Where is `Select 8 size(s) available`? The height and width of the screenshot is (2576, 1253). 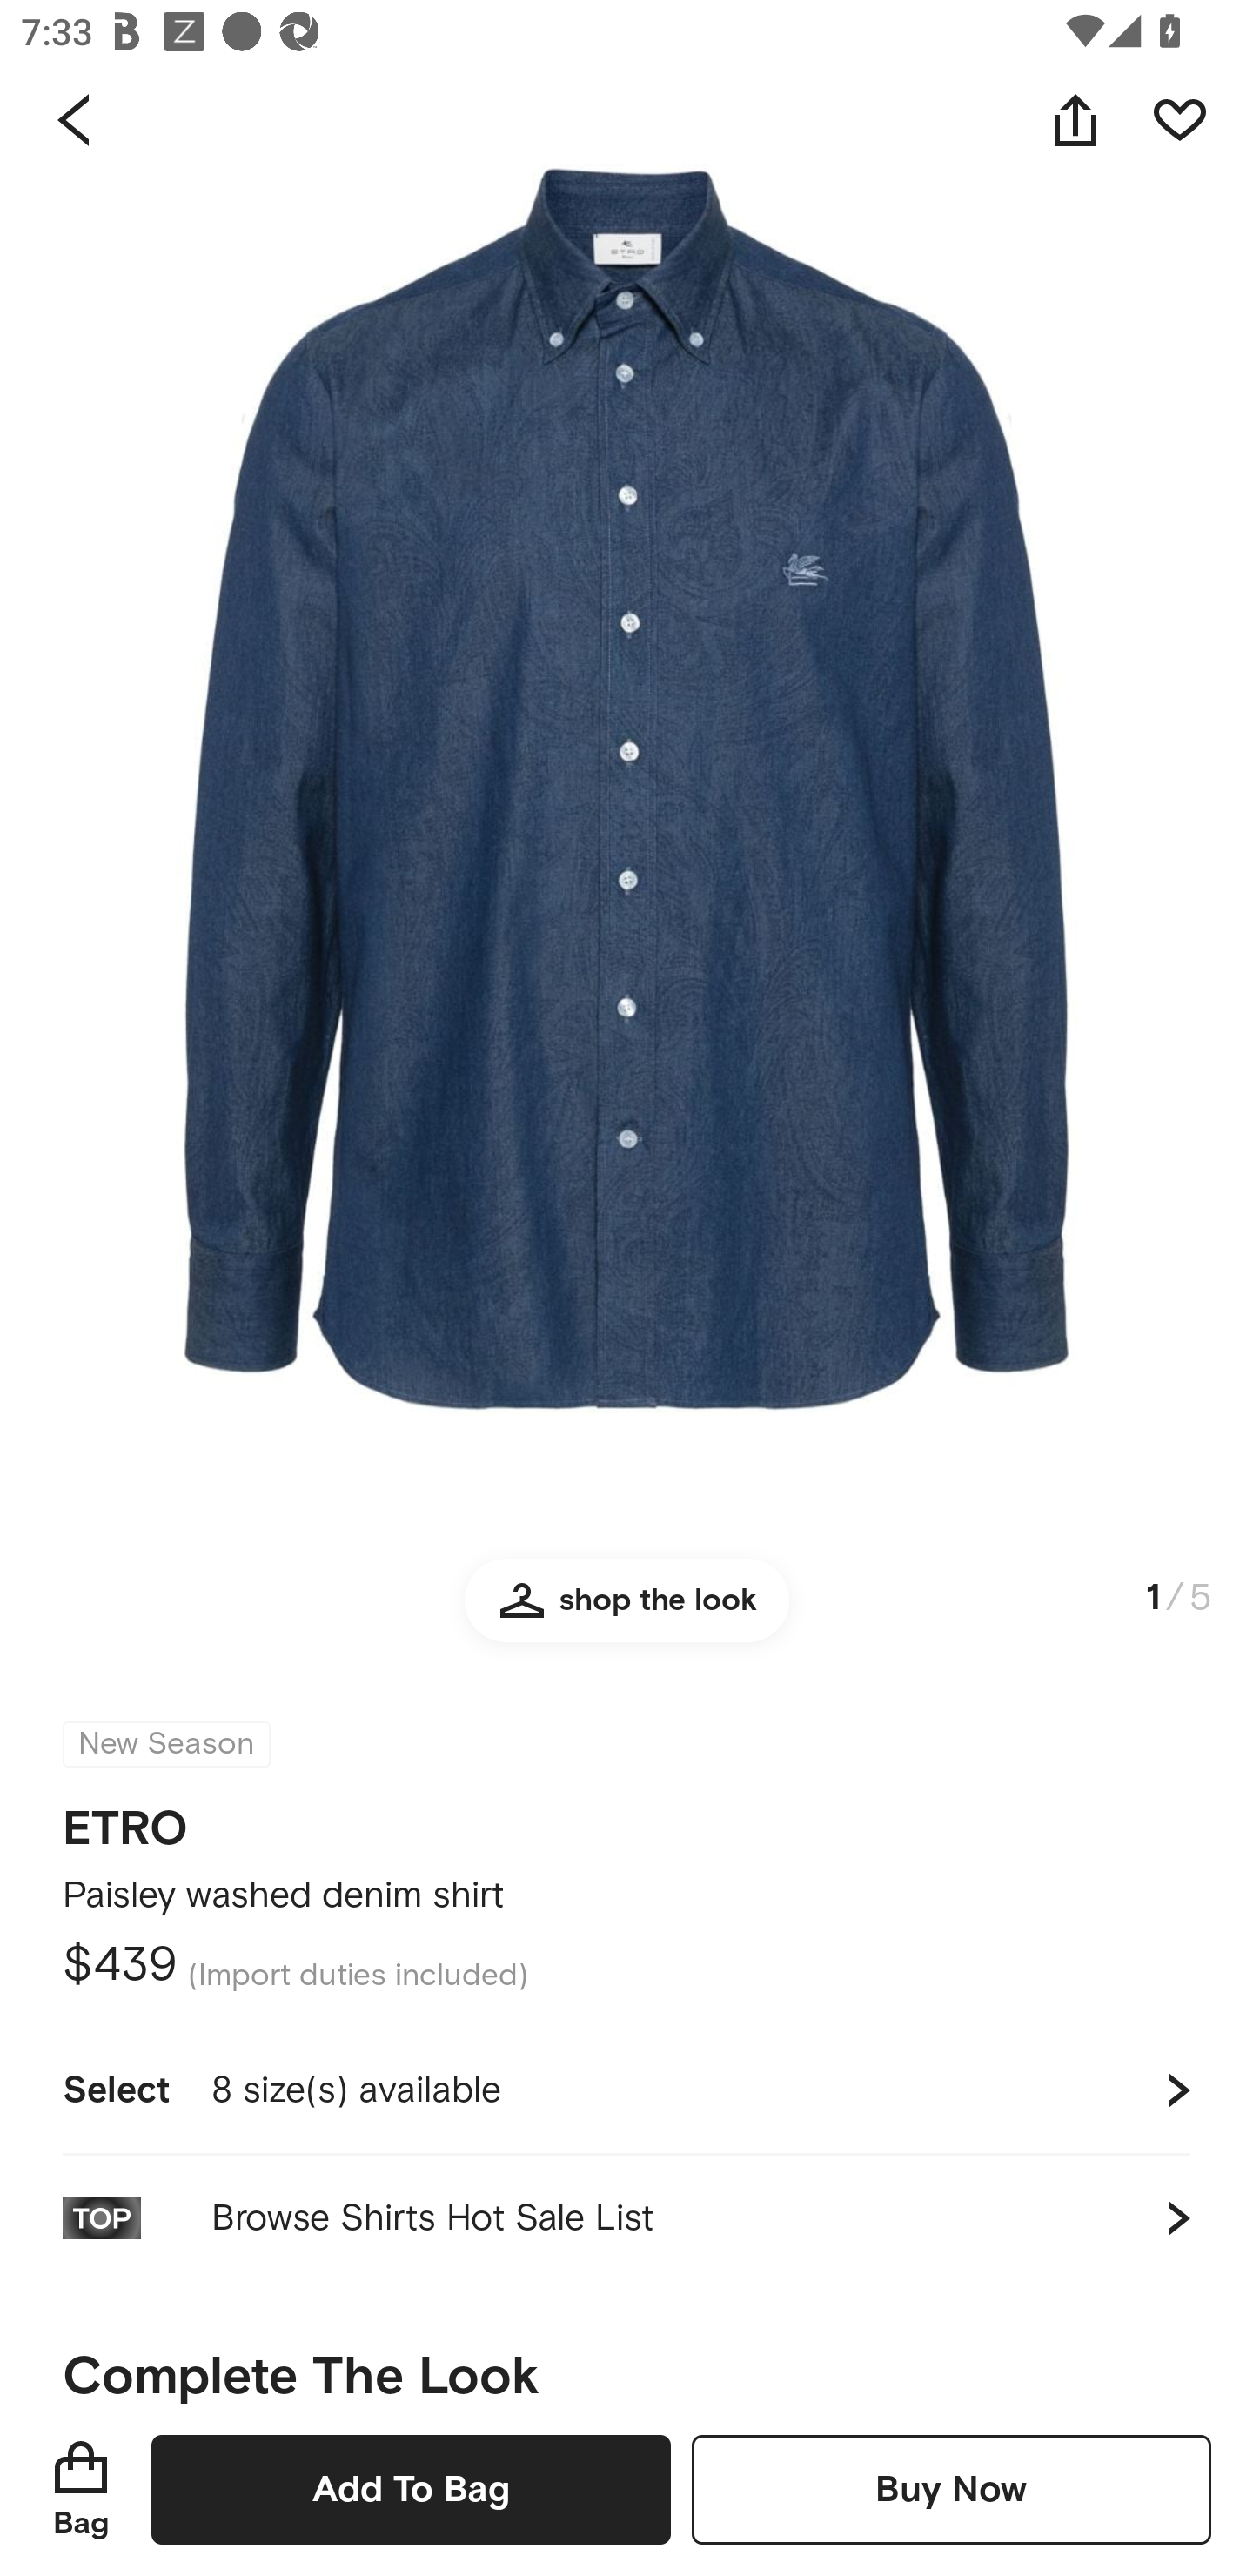 Select 8 size(s) available is located at coordinates (626, 2090).